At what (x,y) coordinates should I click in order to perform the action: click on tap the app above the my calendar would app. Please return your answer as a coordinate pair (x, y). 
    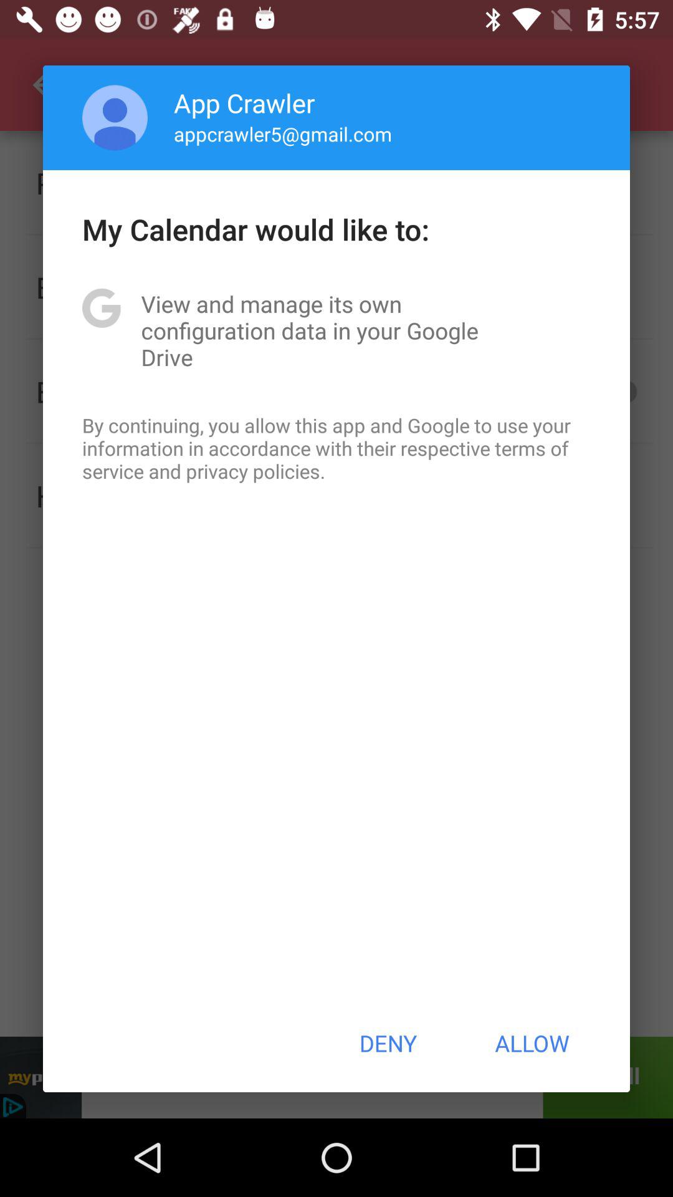
    Looking at the image, I should click on (283, 133).